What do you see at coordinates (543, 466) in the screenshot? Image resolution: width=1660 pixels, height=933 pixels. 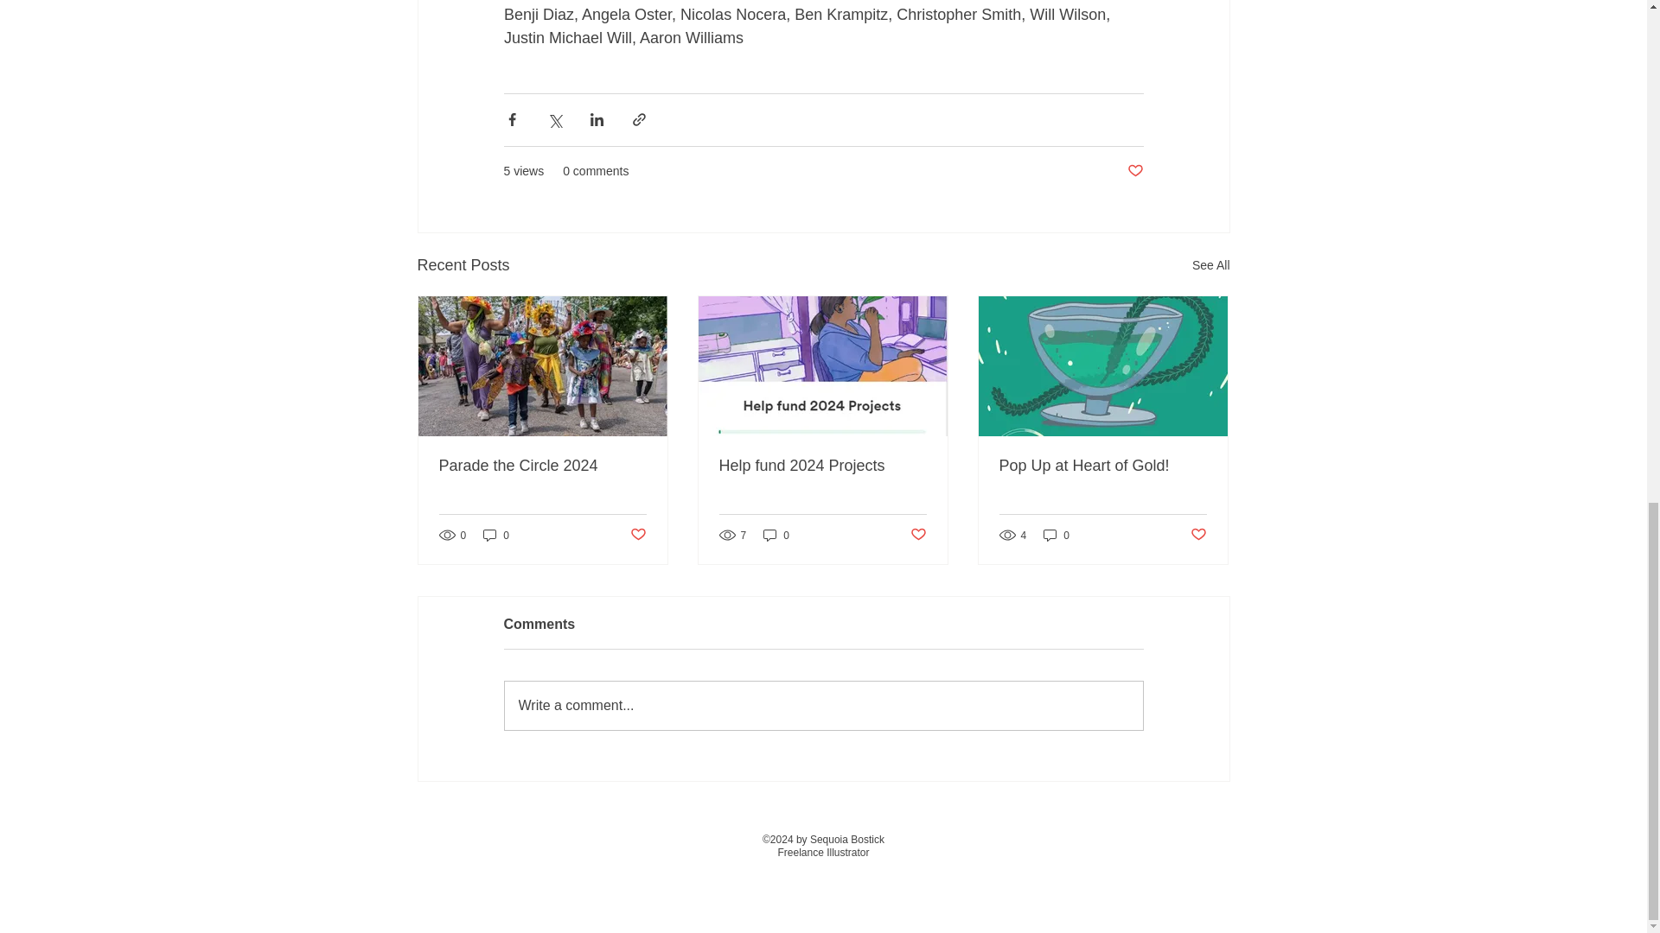 I see `Parade the Circle 2024` at bounding box center [543, 466].